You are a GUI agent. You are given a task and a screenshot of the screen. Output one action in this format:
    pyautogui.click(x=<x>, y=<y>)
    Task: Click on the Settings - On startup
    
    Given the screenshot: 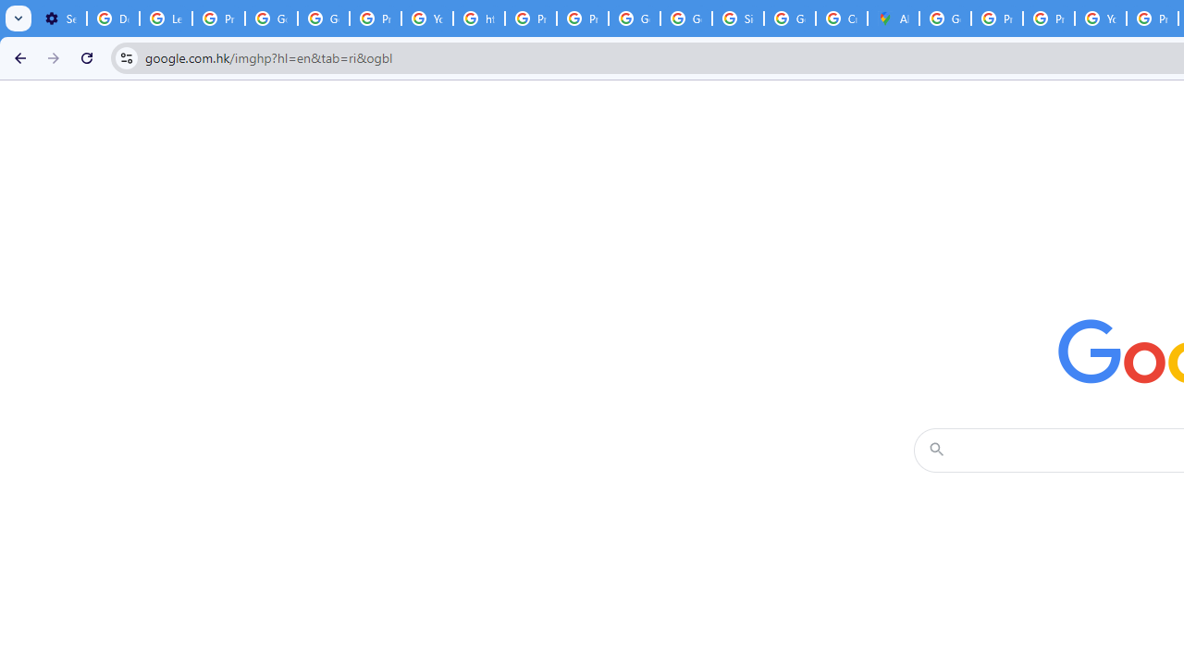 What is the action you would take?
    pyautogui.click(x=60, y=18)
    